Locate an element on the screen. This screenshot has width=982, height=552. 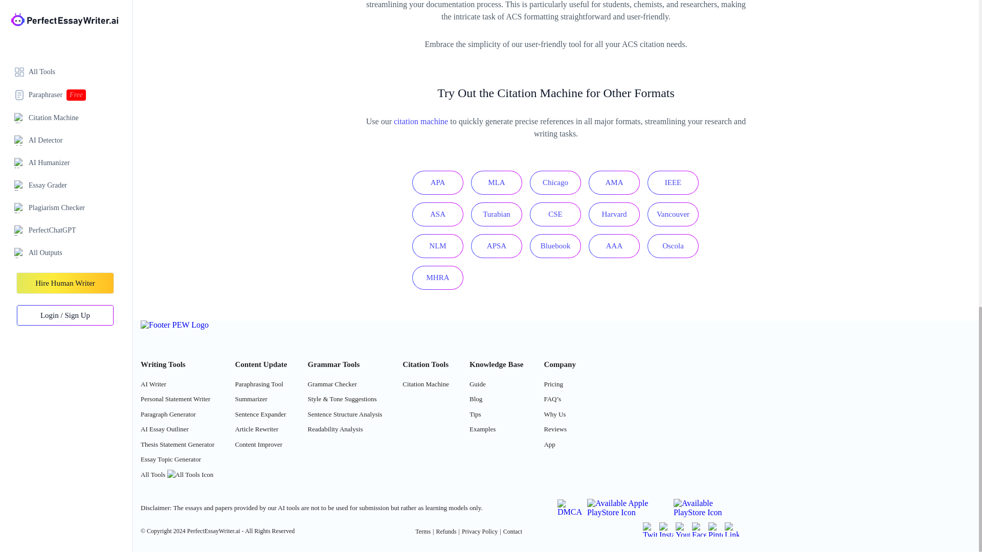
Turabian is located at coordinates (497, 214).